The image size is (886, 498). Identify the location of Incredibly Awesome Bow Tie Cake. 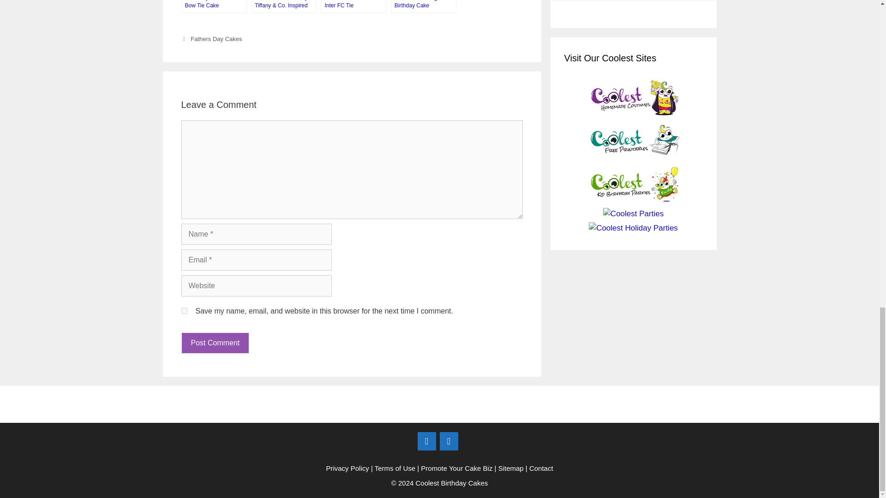
(213, 6).